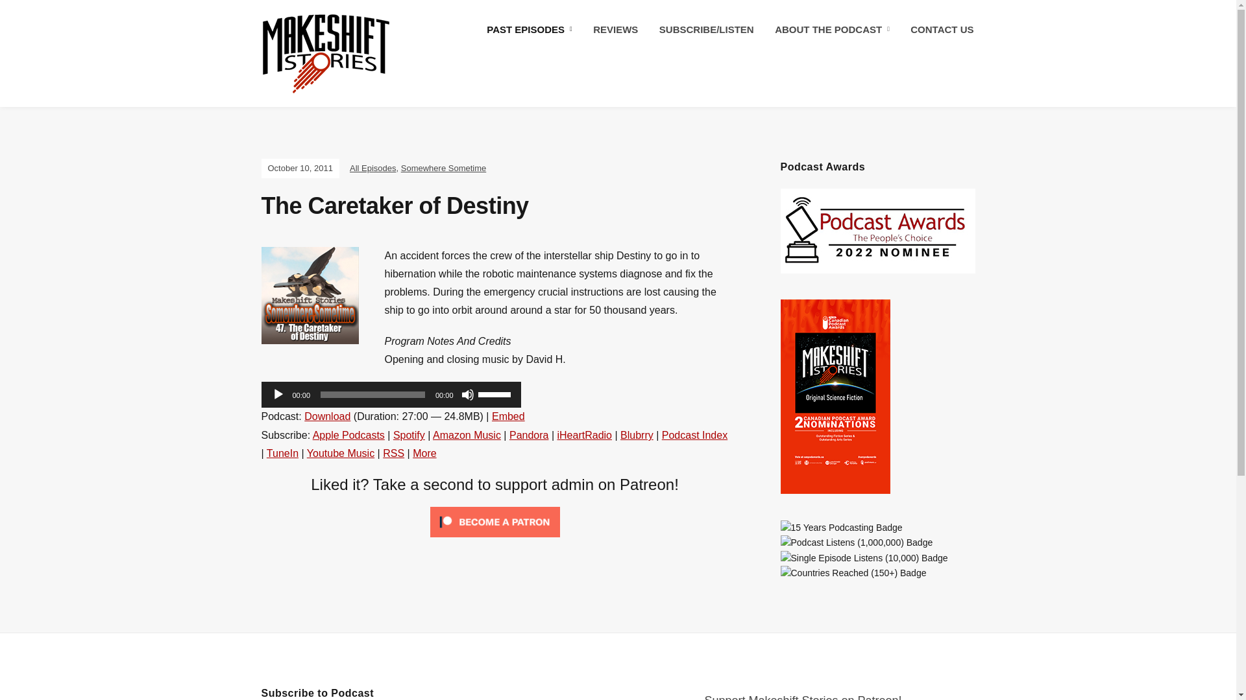 Image resolution: width=1246 pixels, height=700 pixels. What do you see at coordinates (841, 528) in the screenshot?
I see `15 Years Podcasting Badge` at bounding box center [841, 528].